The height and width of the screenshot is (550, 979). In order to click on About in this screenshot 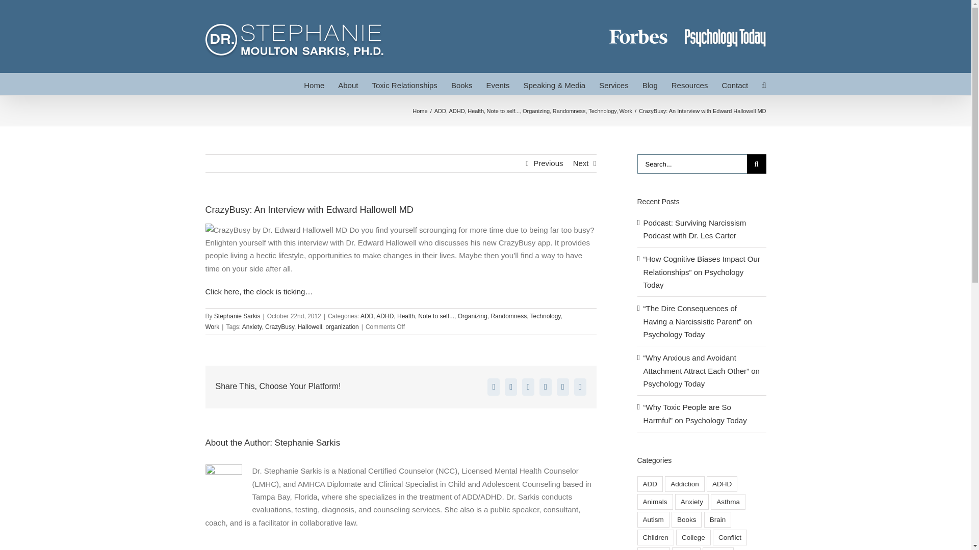, I will do `click(348, 84)`.